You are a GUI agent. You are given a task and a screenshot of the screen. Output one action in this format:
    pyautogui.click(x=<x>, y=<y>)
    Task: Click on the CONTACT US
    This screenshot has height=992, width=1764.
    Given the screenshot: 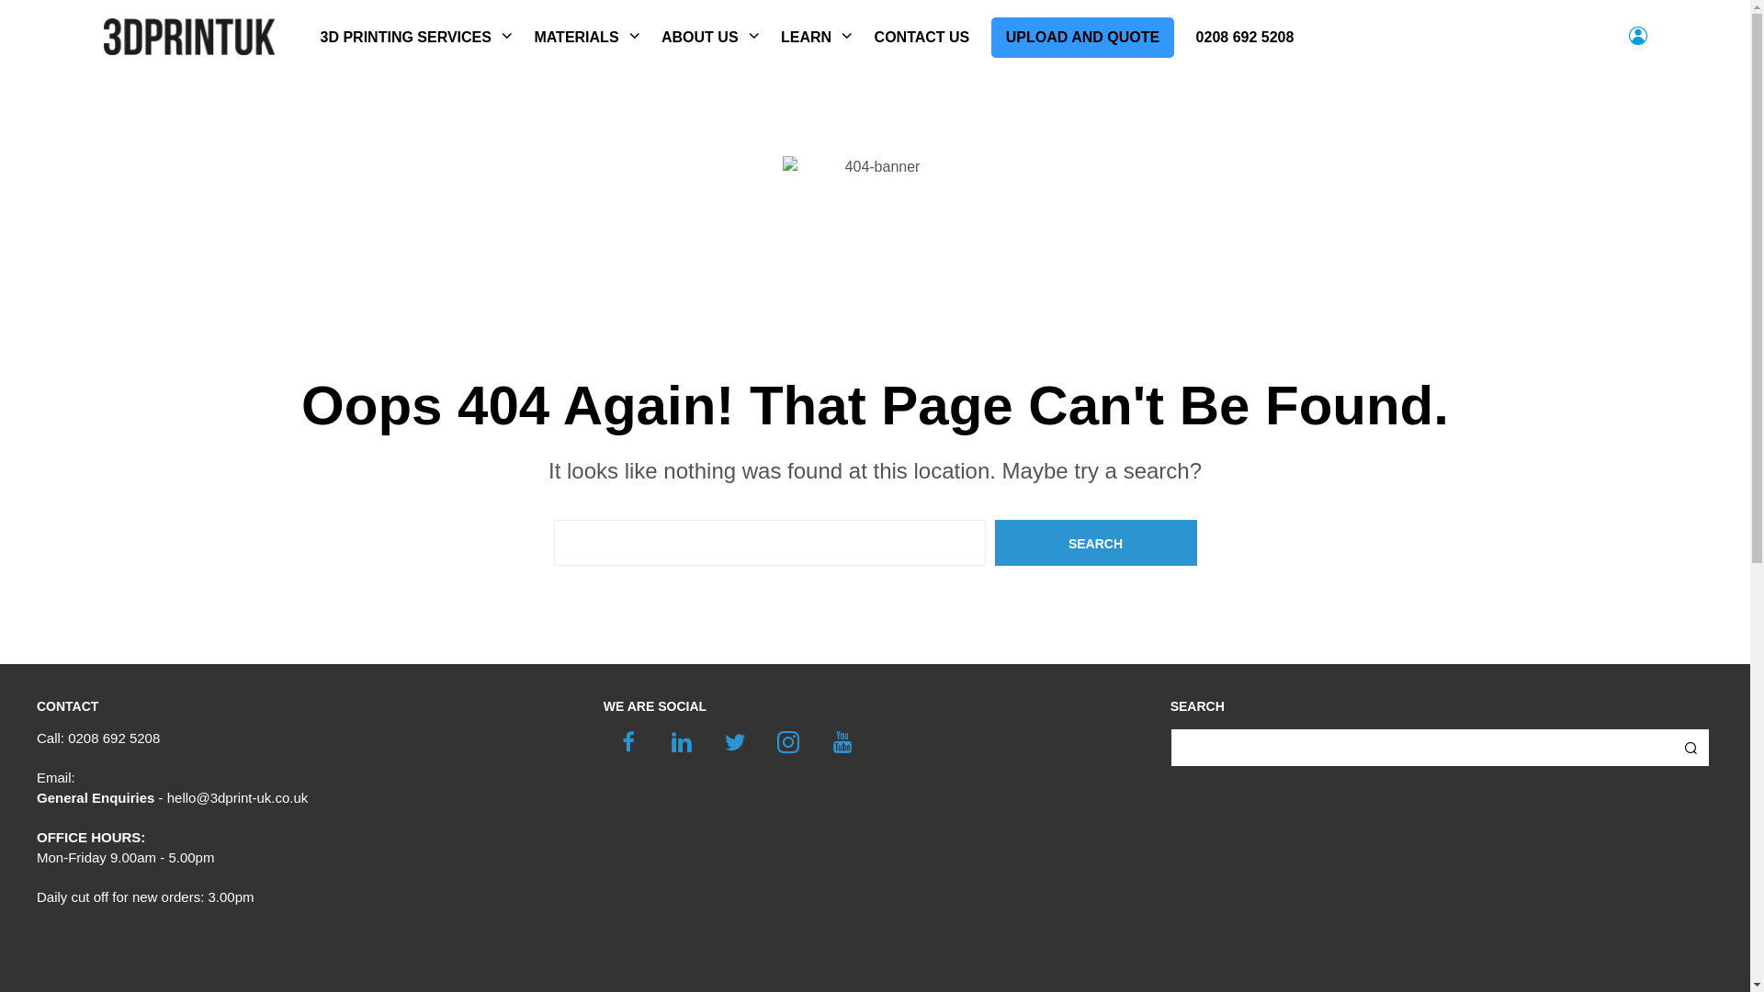 What is the action you would take?
    pyautogui.click(x=922, y=38)
    